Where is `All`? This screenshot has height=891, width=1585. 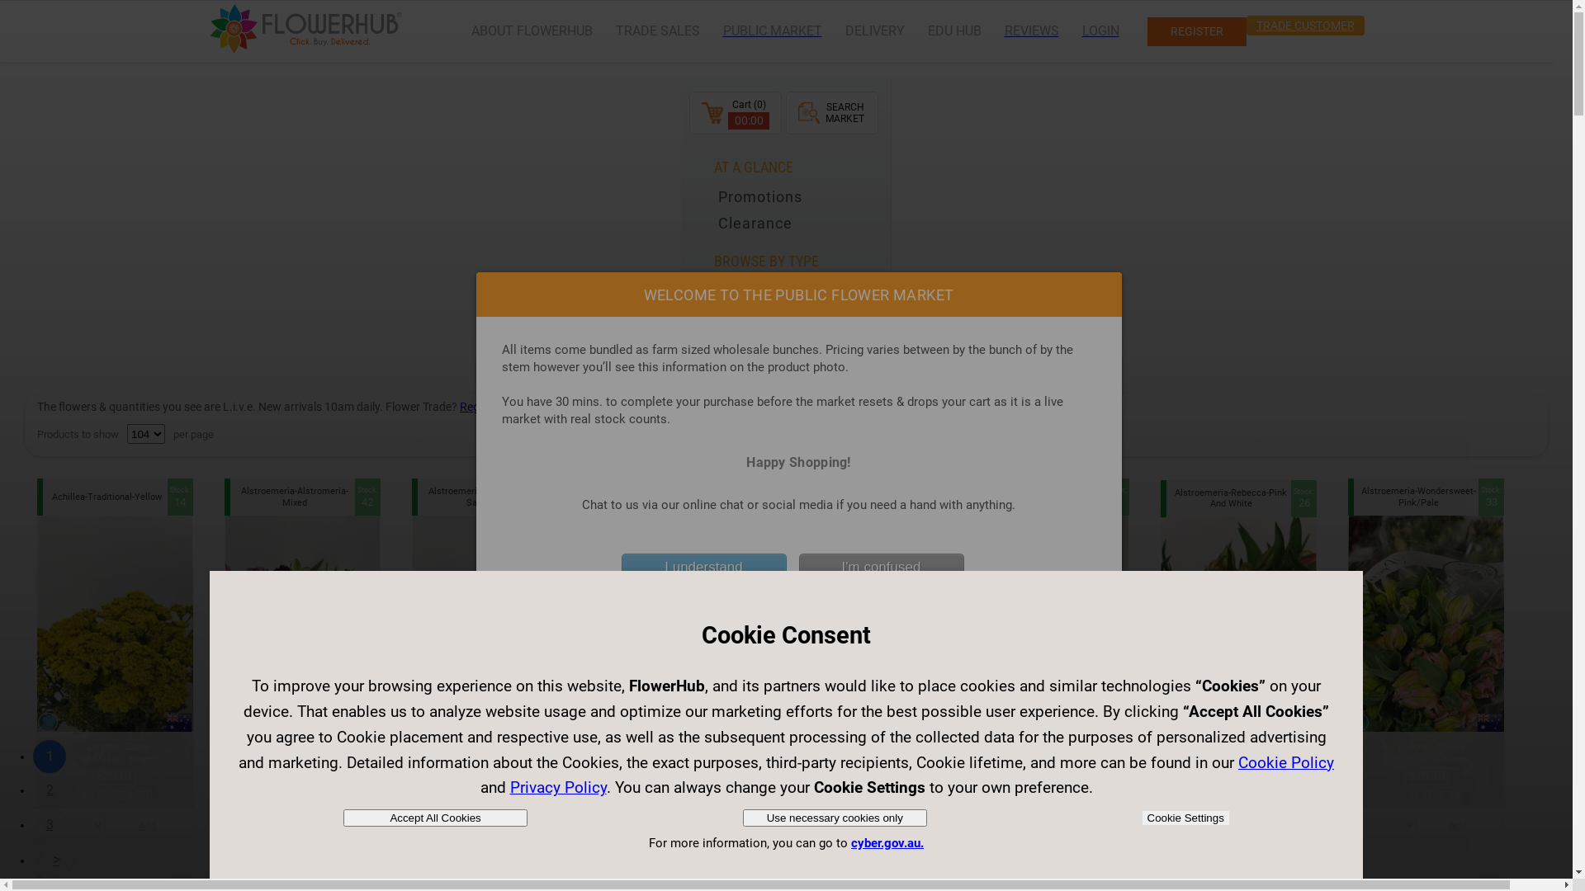 All is located at coordinates (797, 291).